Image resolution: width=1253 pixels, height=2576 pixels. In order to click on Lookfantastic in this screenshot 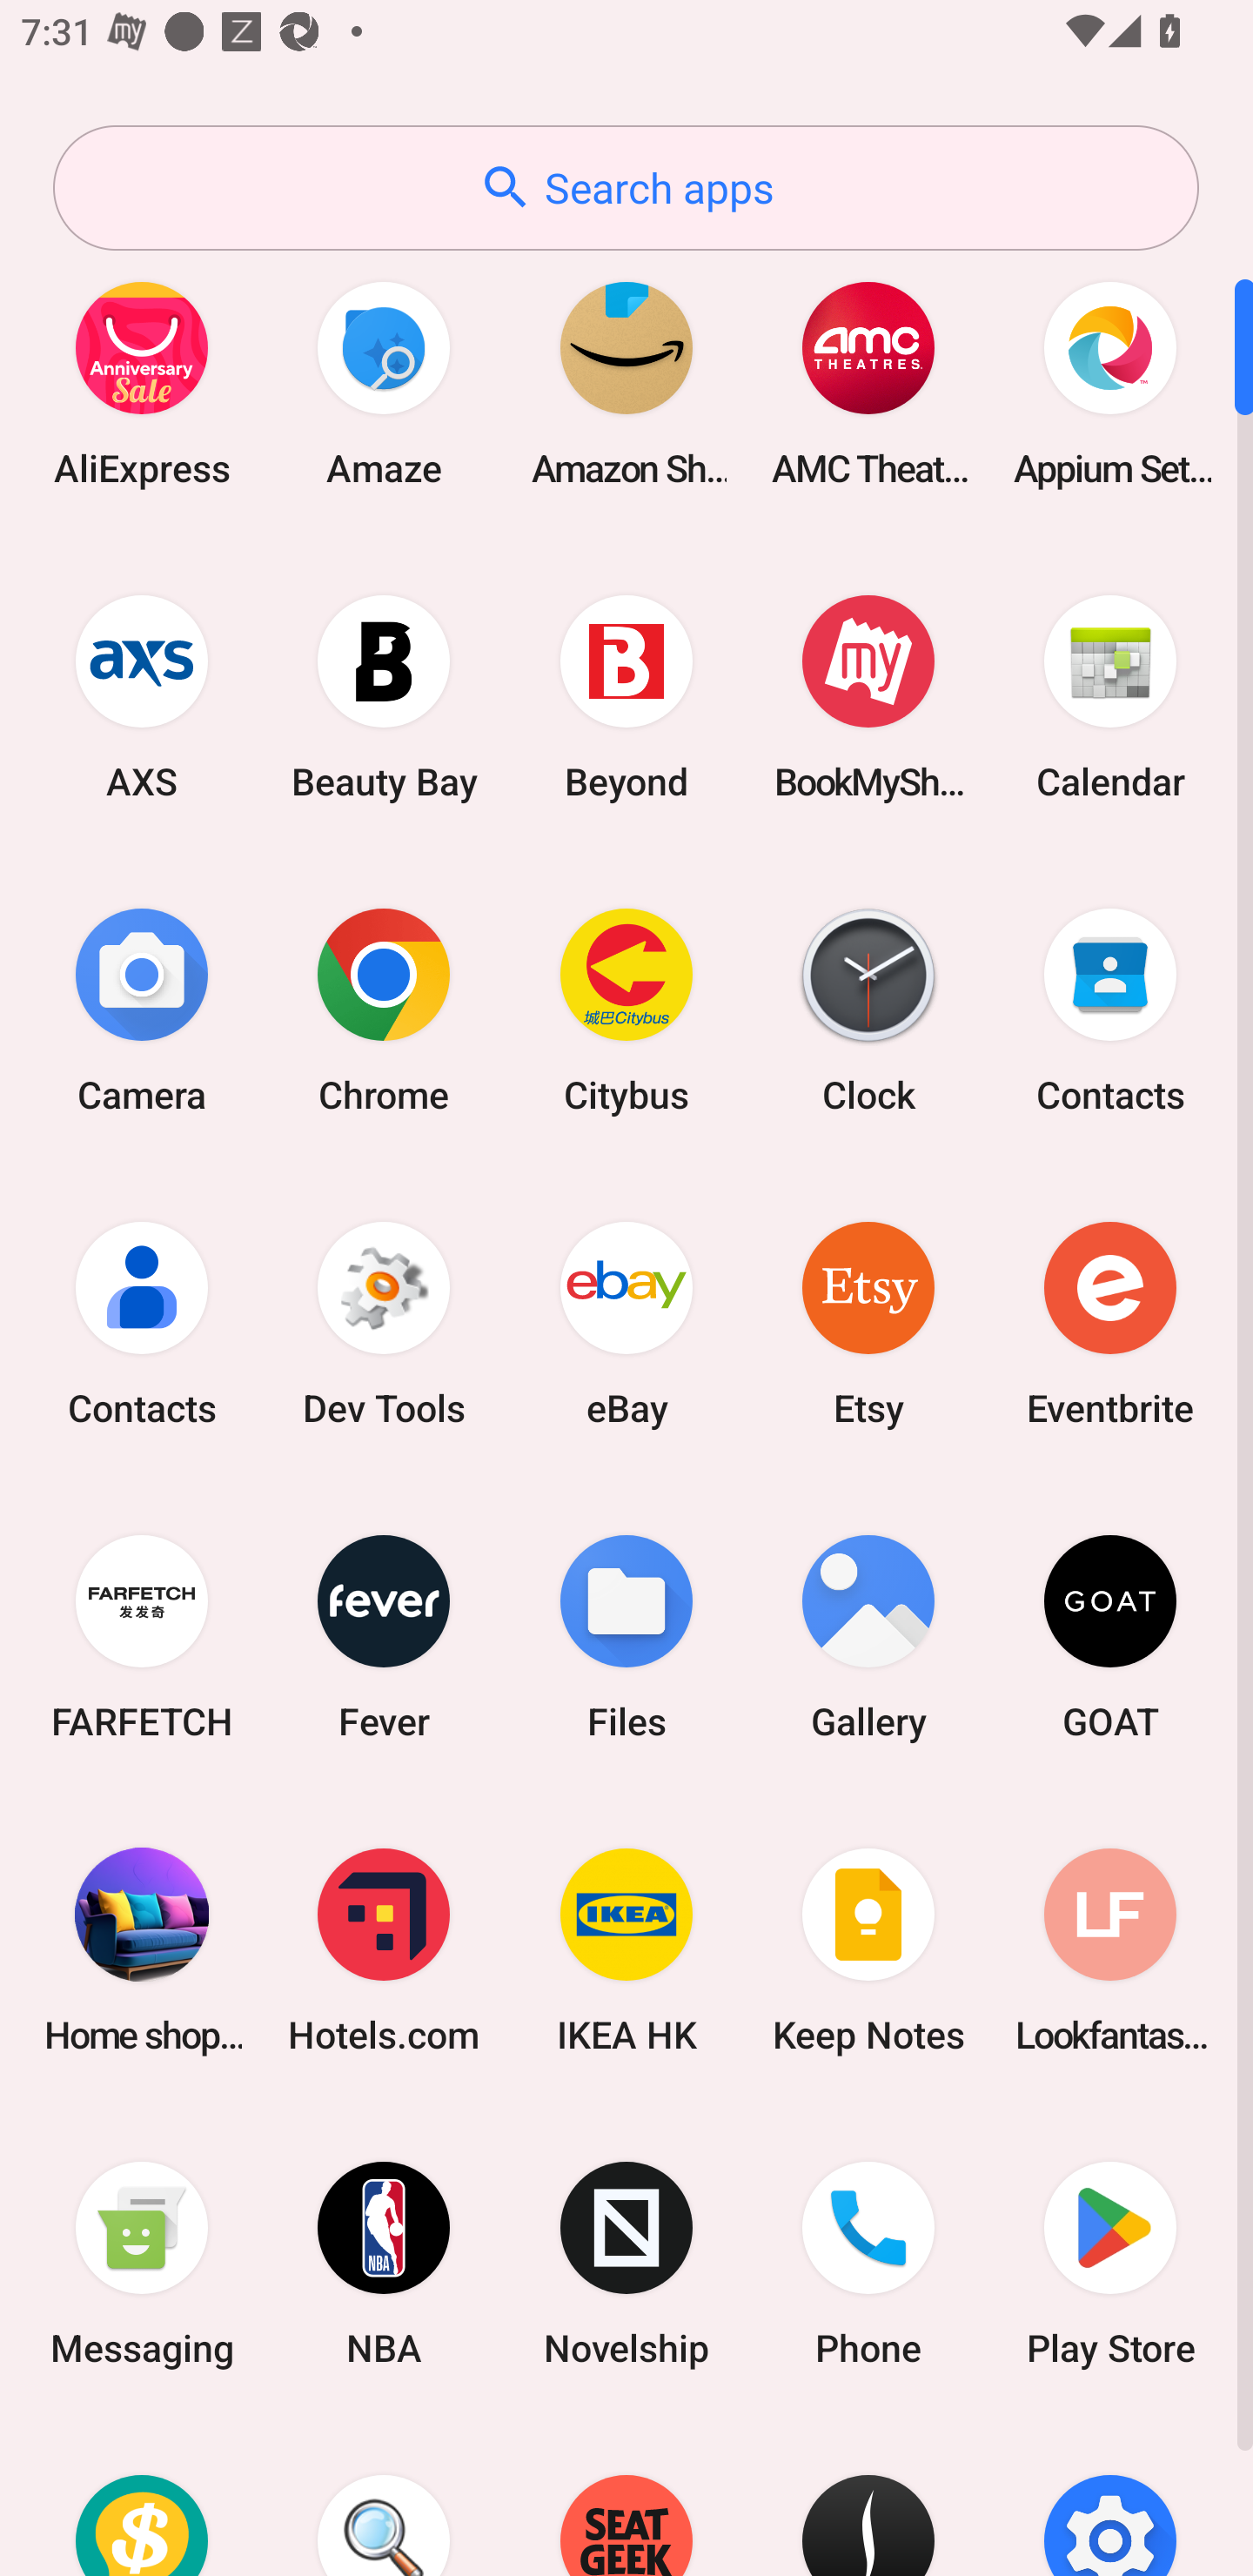, I will do `click(1110, 1949)`.